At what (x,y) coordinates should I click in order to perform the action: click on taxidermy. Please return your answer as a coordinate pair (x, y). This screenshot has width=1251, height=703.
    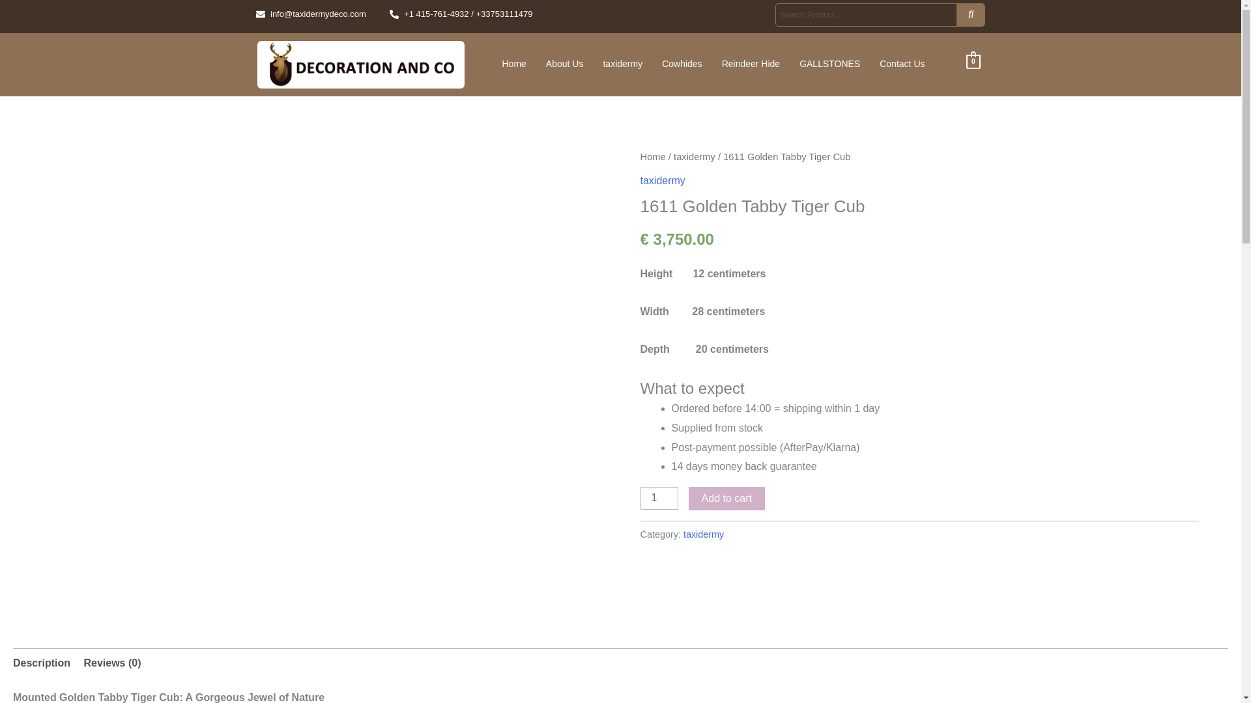
    Looking at the image, I should click on (704, 534).